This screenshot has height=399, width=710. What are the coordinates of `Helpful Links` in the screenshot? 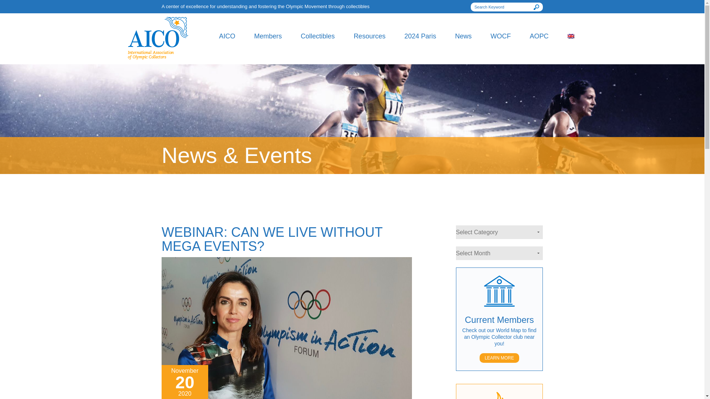 It's located at (378, 145).